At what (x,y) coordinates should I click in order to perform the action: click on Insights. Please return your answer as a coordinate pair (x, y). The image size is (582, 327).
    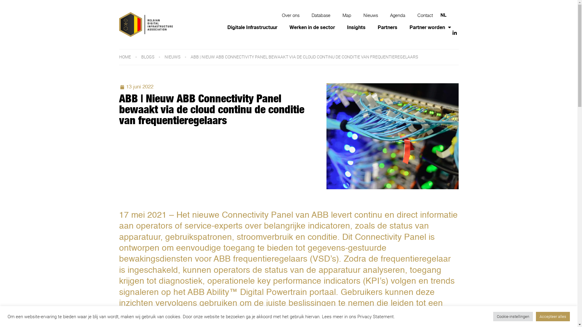
    Looking at the image, I should click on (356, 27).